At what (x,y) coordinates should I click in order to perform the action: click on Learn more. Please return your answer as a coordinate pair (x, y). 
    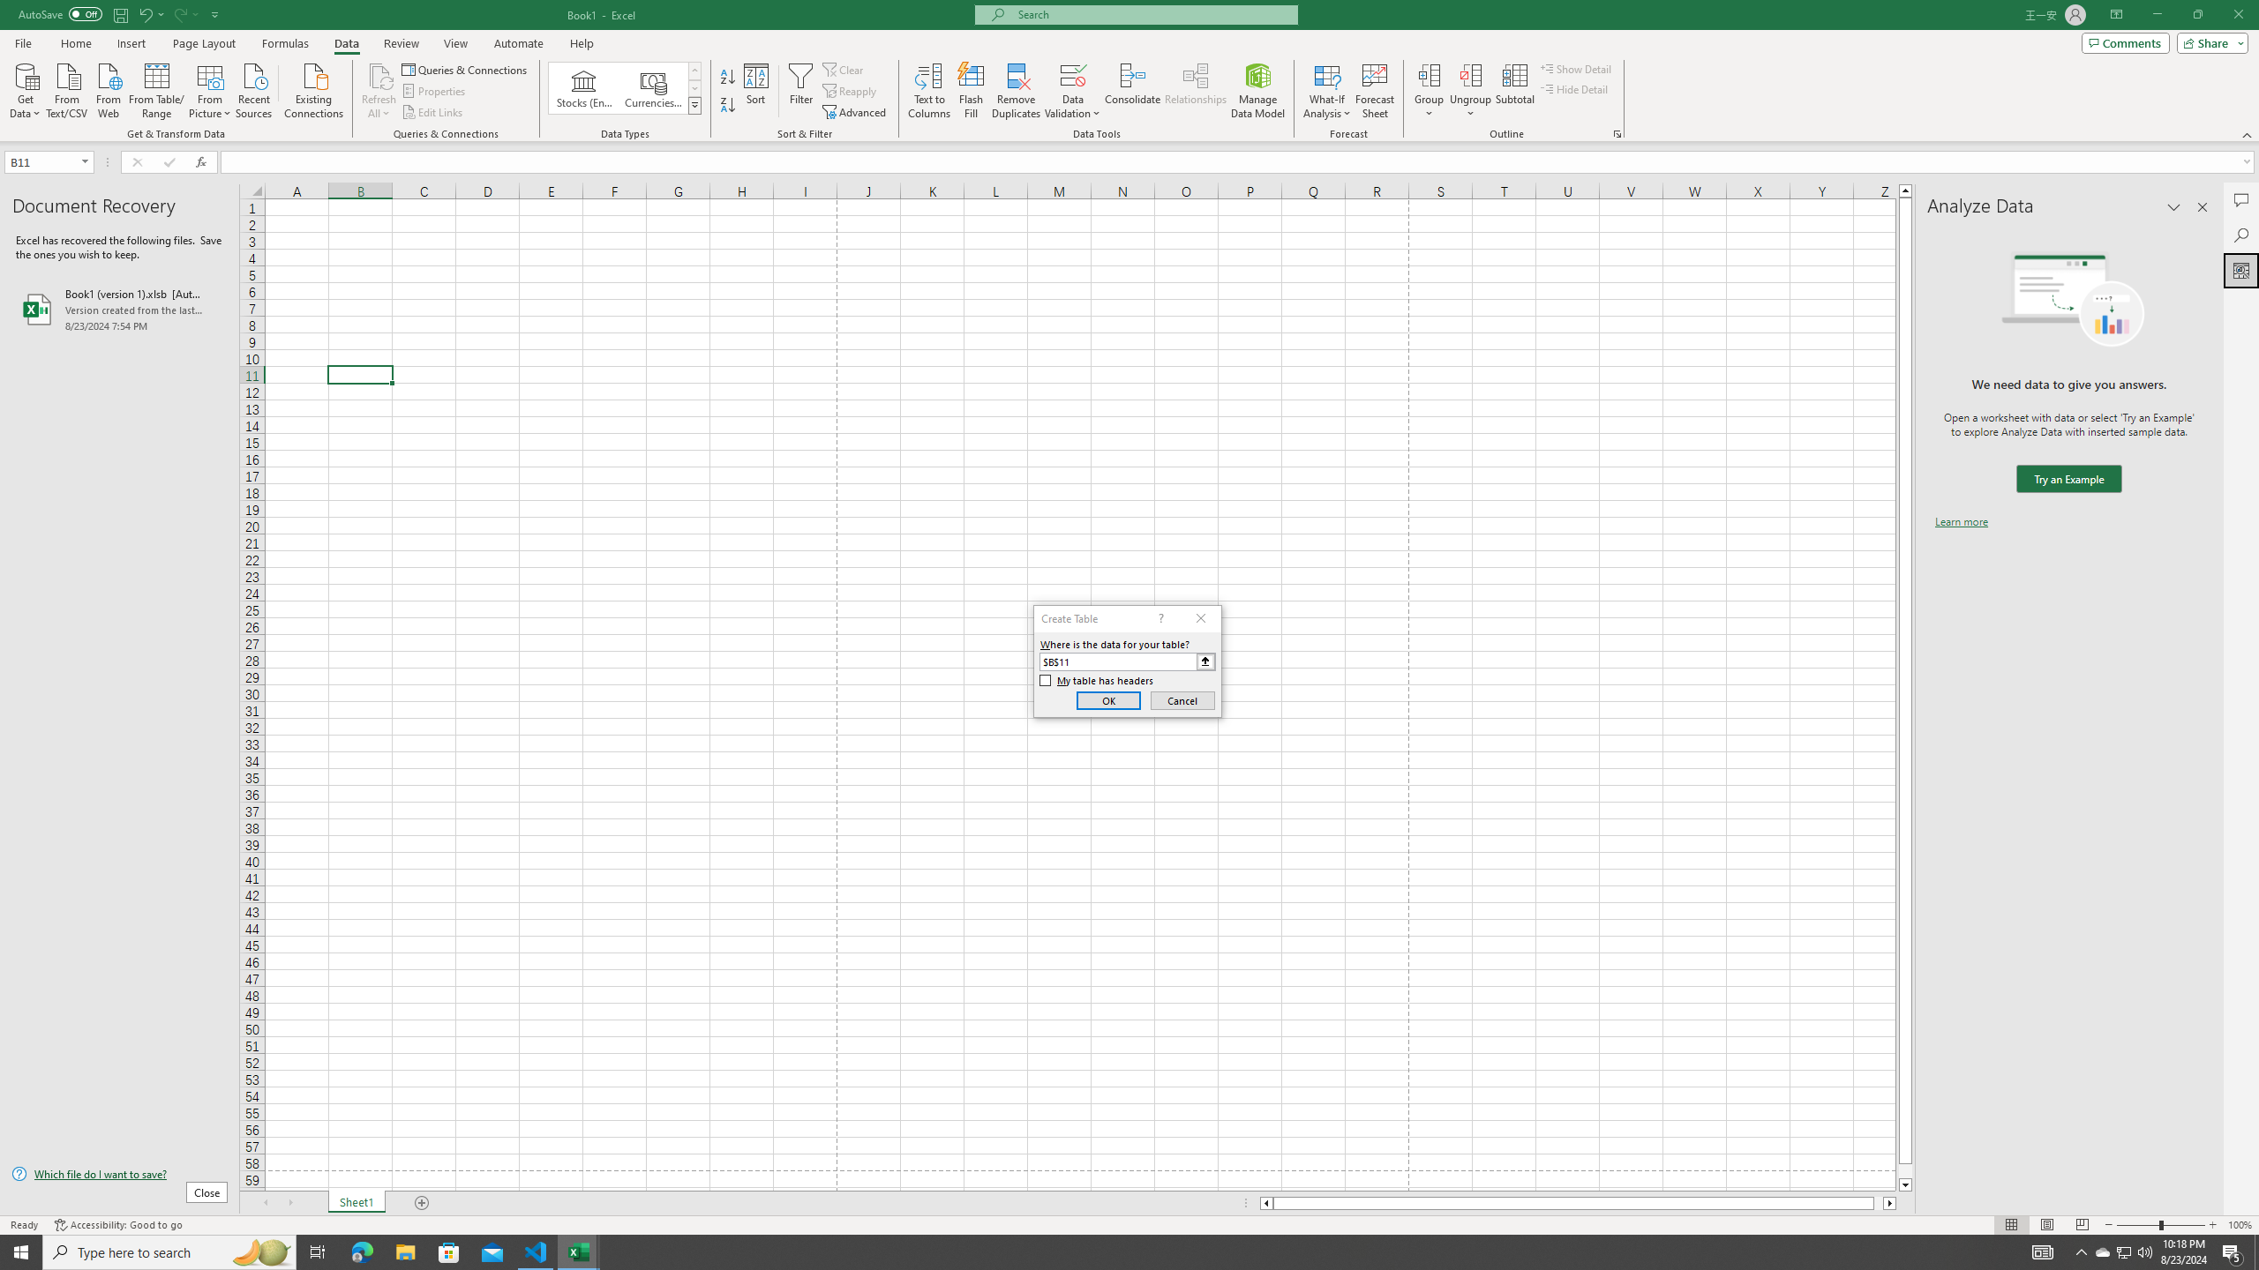
    Looking at the image, I should click on (1961, 522).